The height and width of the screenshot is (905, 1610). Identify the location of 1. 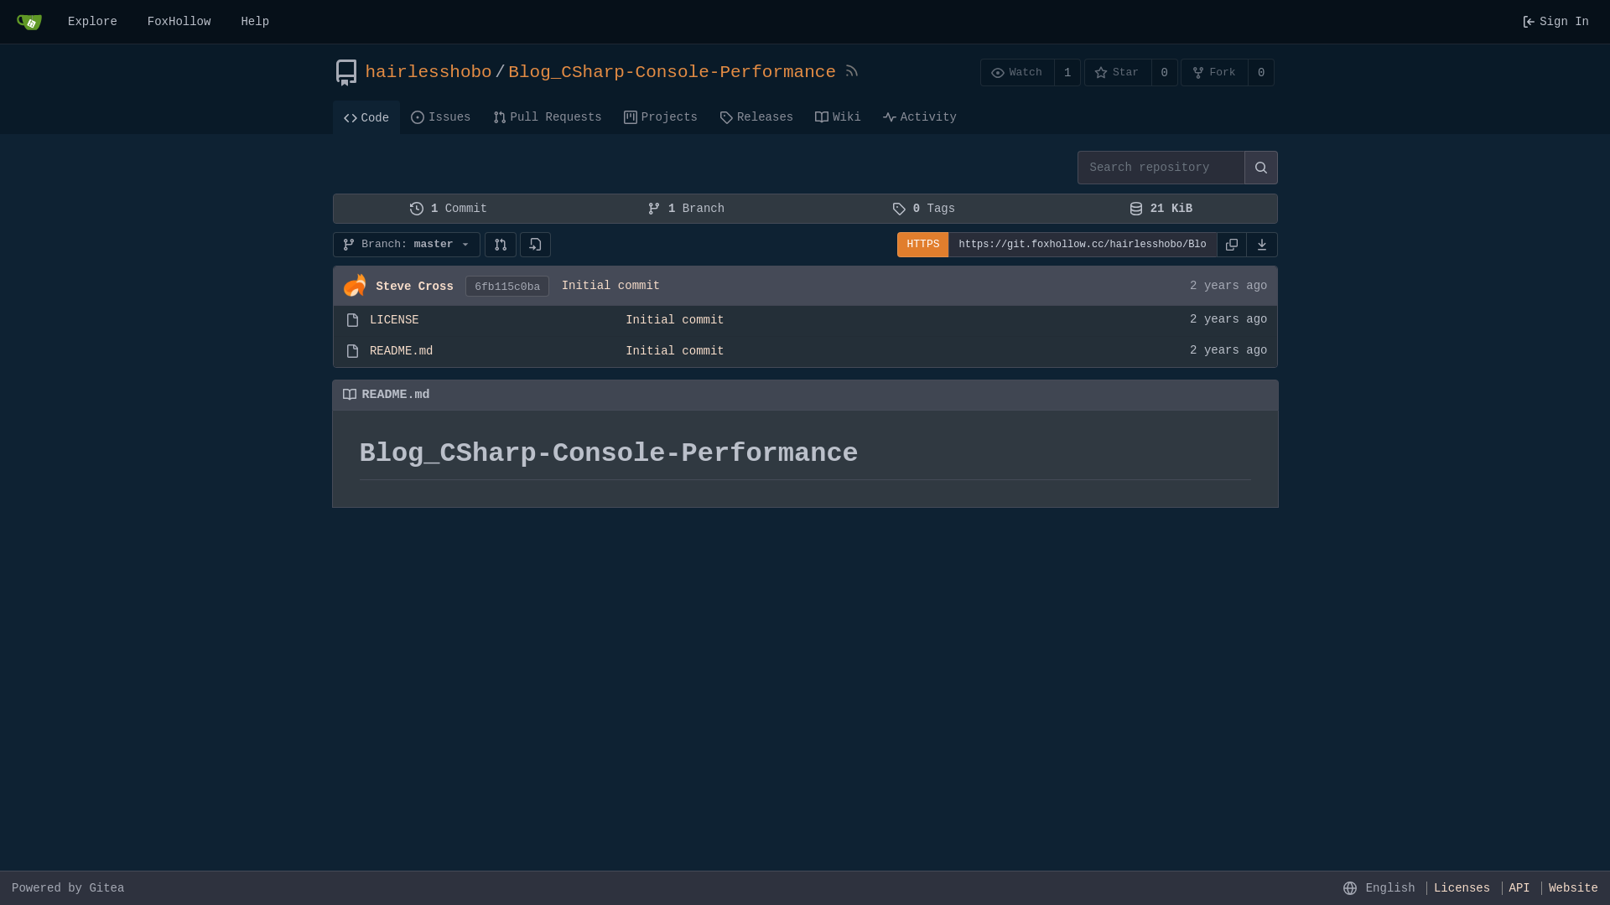
(1068, 72).